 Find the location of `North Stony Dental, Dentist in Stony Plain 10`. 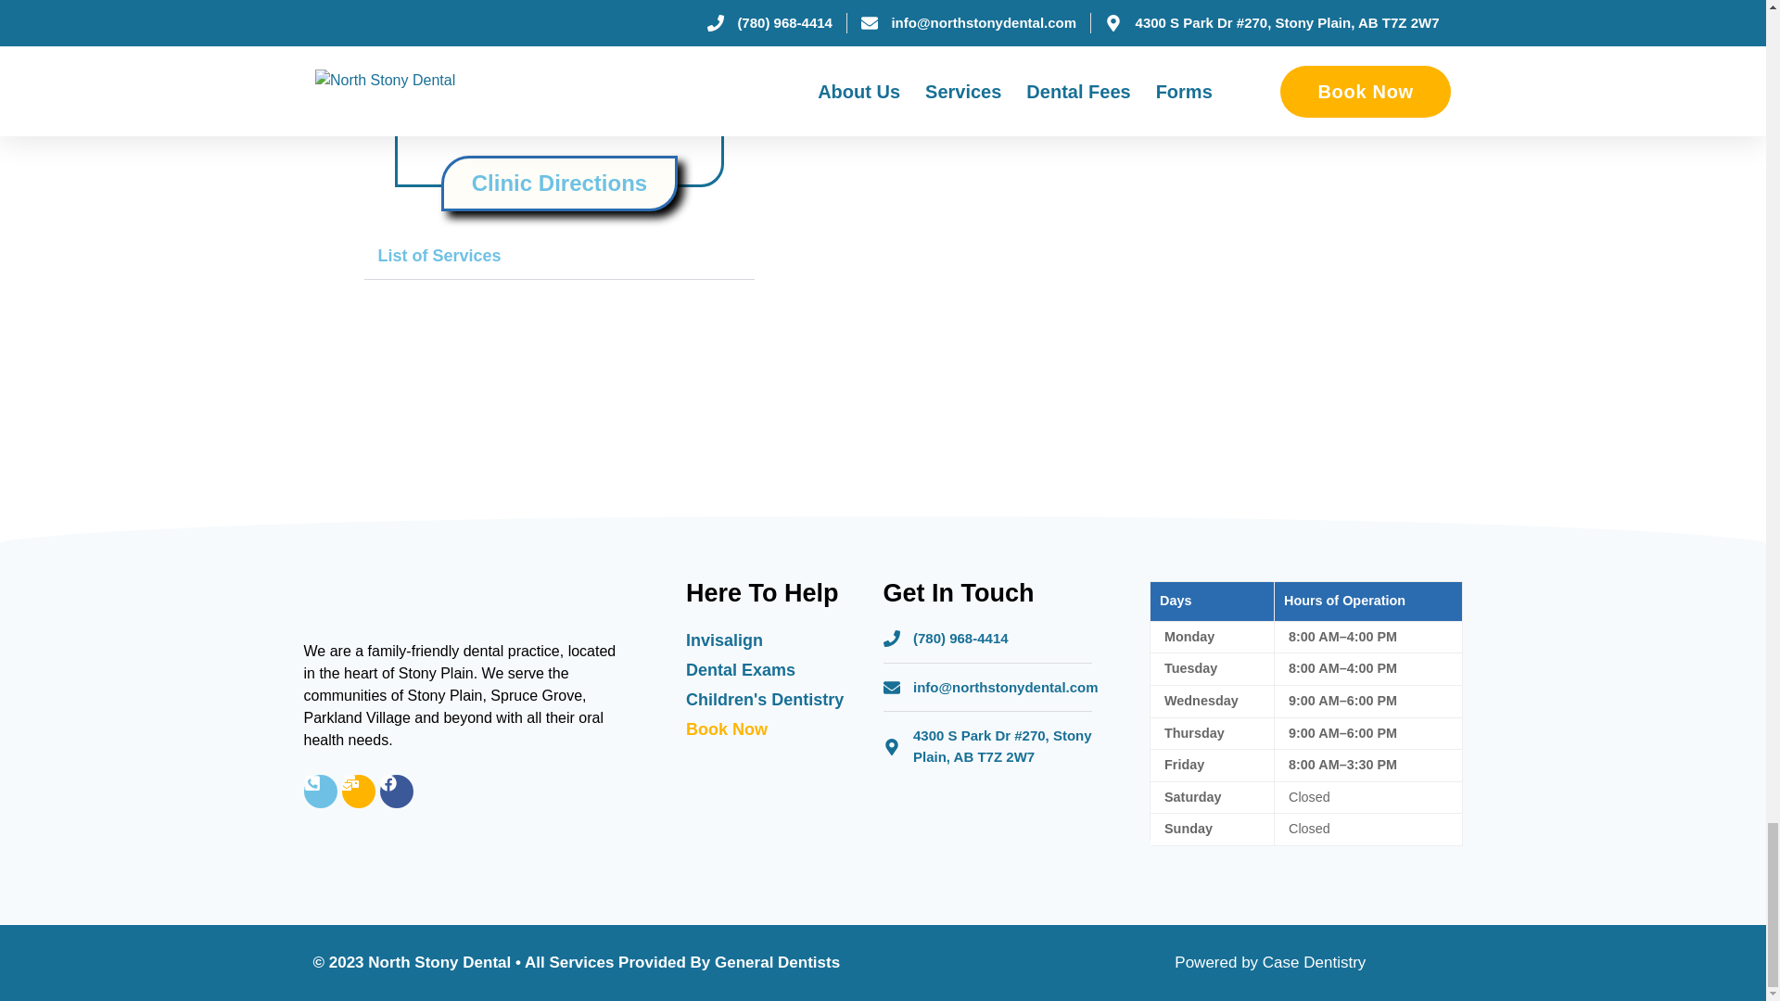

North Stony Dental, Dentist in Stony Plain 10 is located at coordinates (1226, 74).